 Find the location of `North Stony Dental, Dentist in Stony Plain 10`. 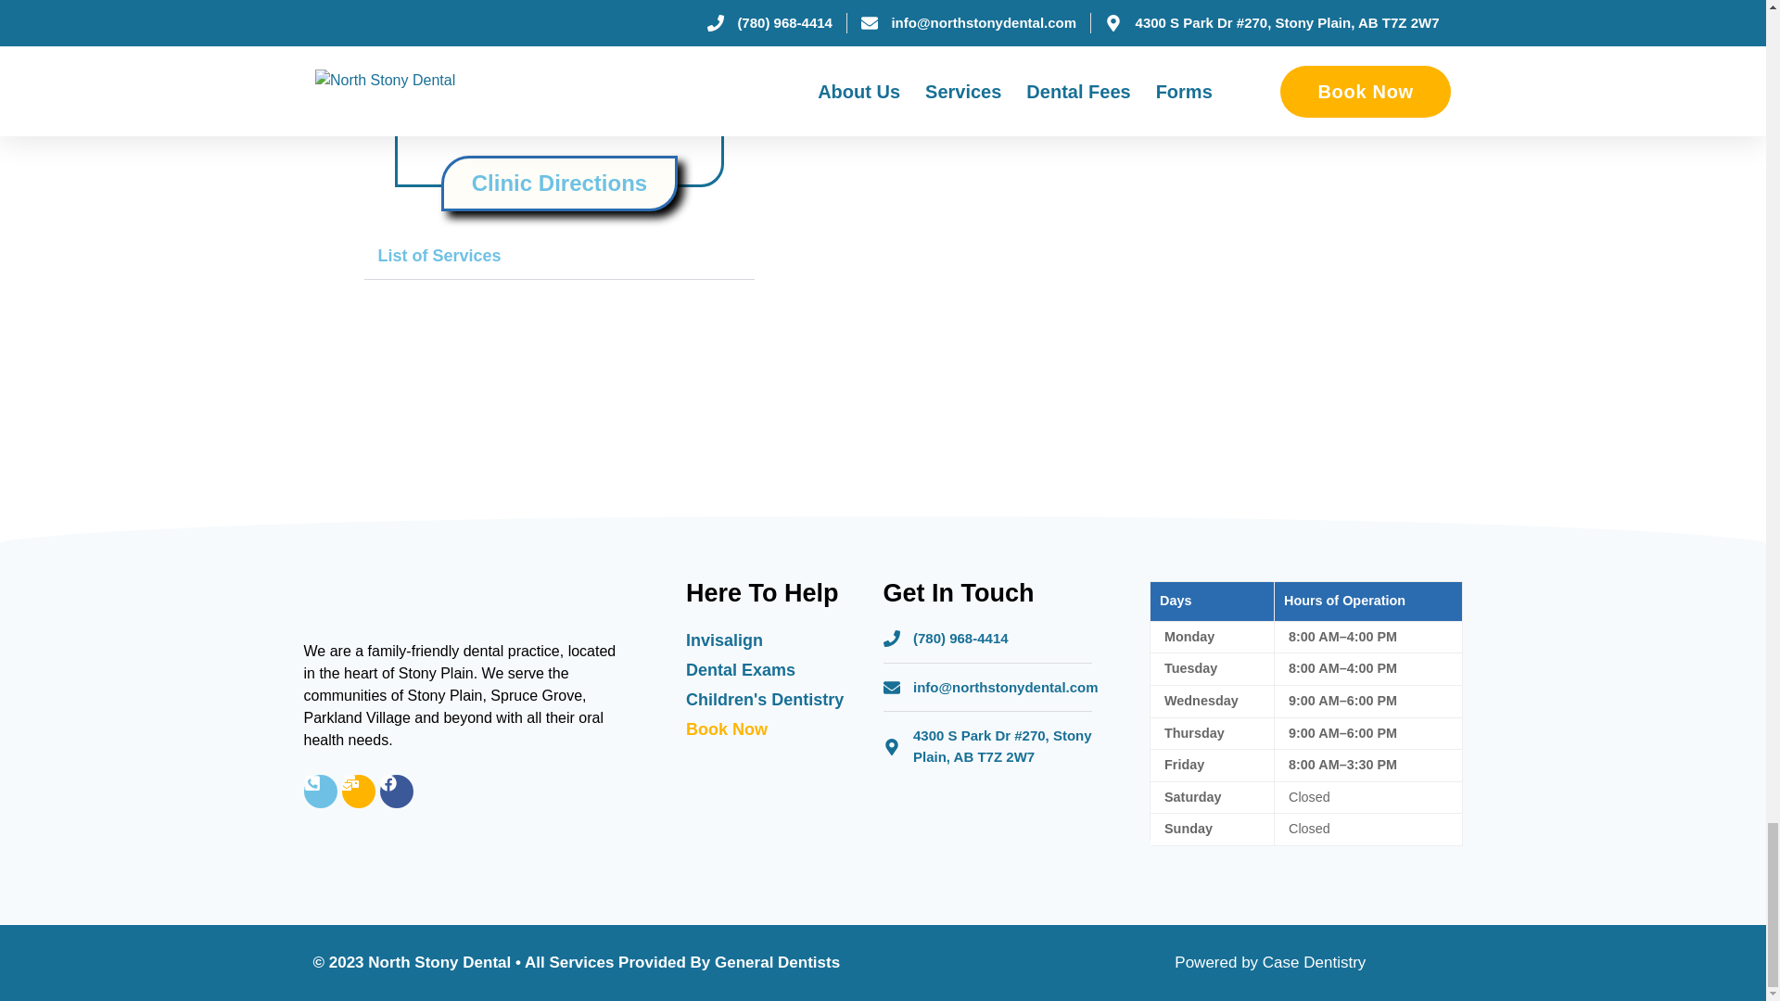

North Stony Dental, Dentist in Stony Plain 10 is located at coordinates (1226, 74).